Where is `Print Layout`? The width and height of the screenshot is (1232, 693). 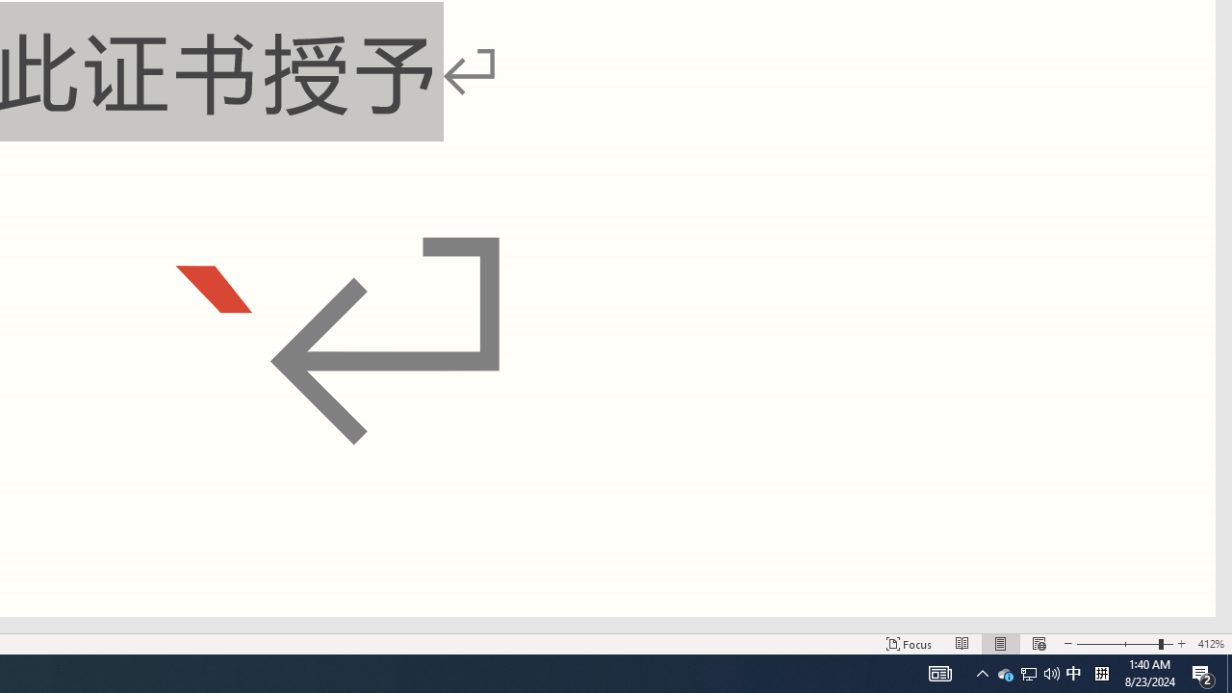 Print Layout is located at coordinates (1001, 643).